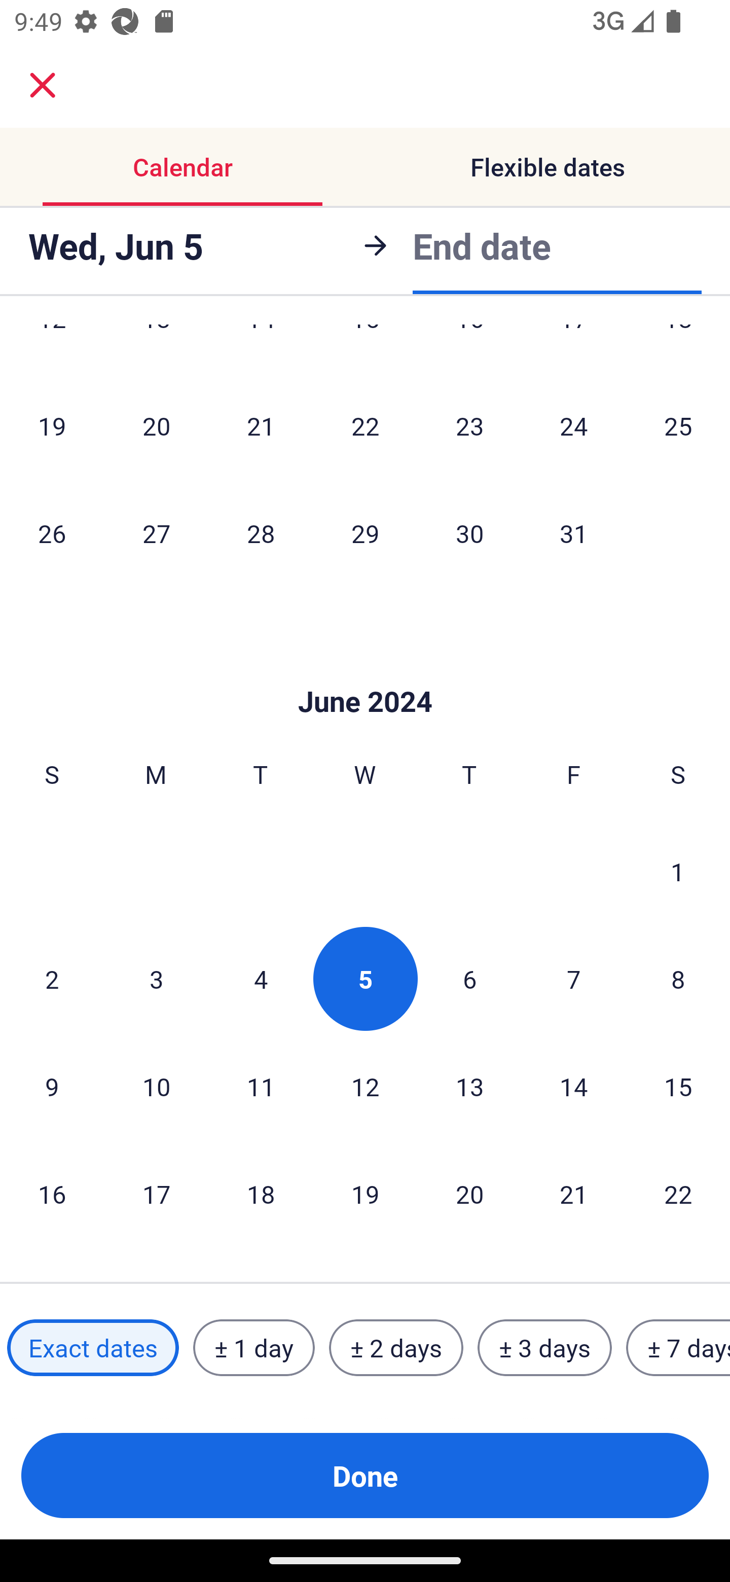 The image size is (730, 1582). I want to click on ± 1 day, so click(253, 1348).